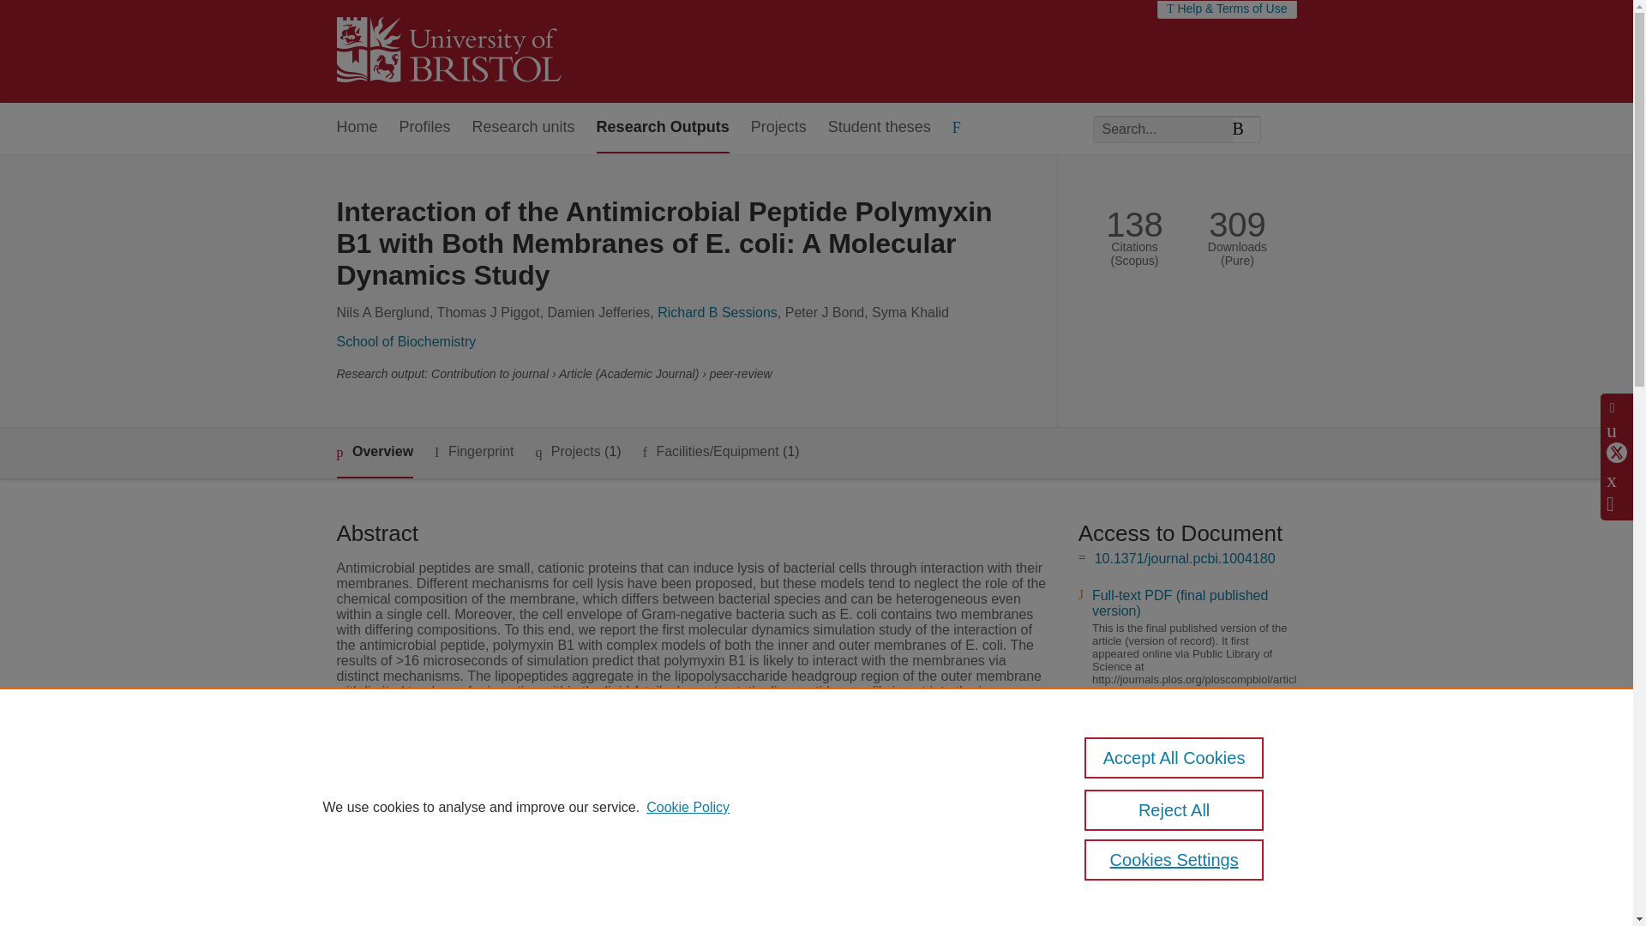 Image resolution: width=1646 pixels, height=926 pixels. What do you see at coordinates (880, 128) in the screenshot?
I see `Student theses` at bounding box center [880, 128].